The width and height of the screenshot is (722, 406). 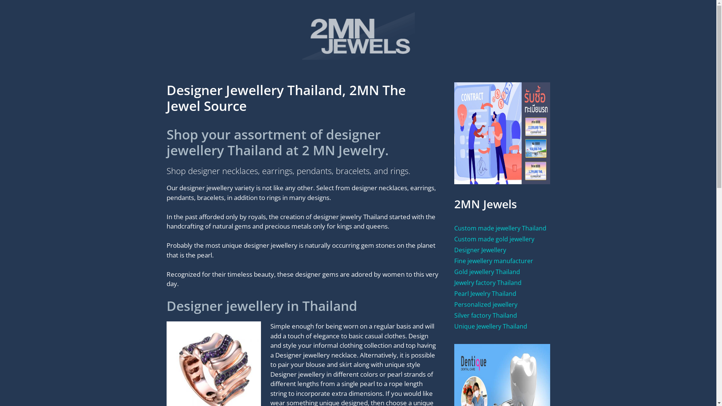 What do you see at coordinates (491, 326) in the screenshot?
I see `Unique Jewellery Thailand` at bounding box center [491, 326].